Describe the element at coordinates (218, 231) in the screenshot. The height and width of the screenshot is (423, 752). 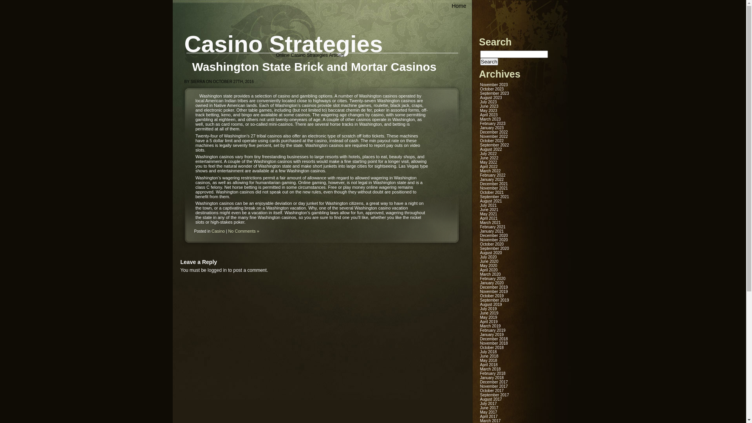
I see `Casino` at that location.